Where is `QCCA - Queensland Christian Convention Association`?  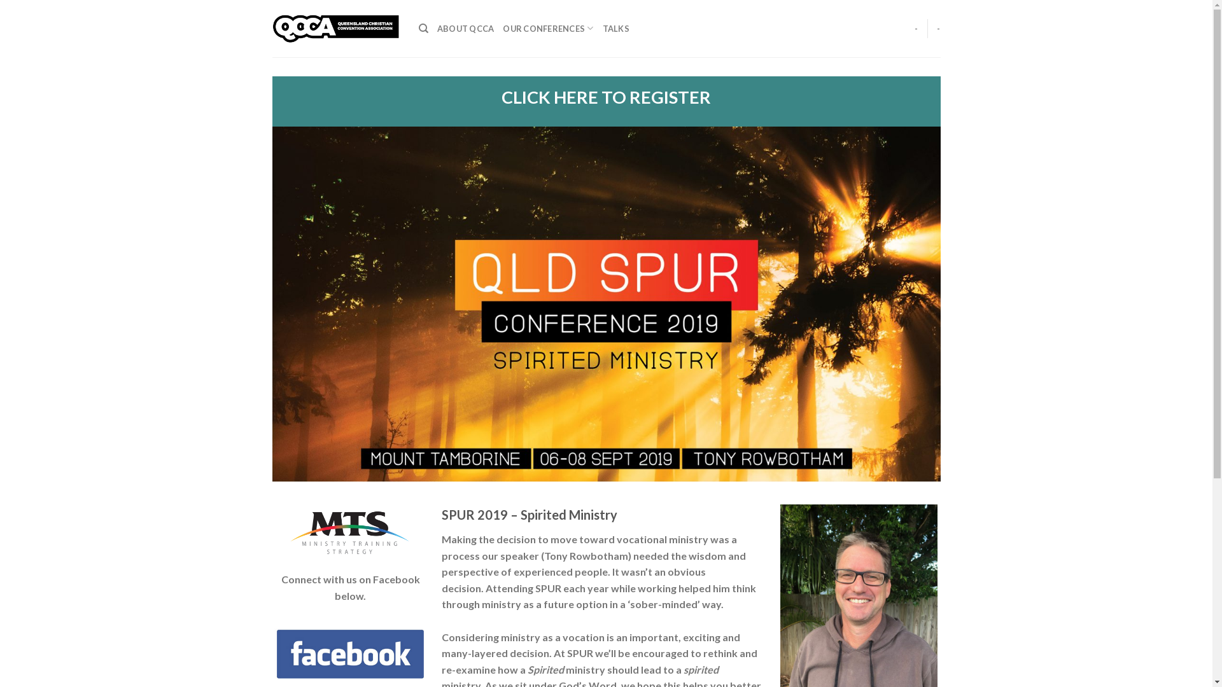 QCCA - Queensland Christian Convention Association is located at coordinates (336, 29).